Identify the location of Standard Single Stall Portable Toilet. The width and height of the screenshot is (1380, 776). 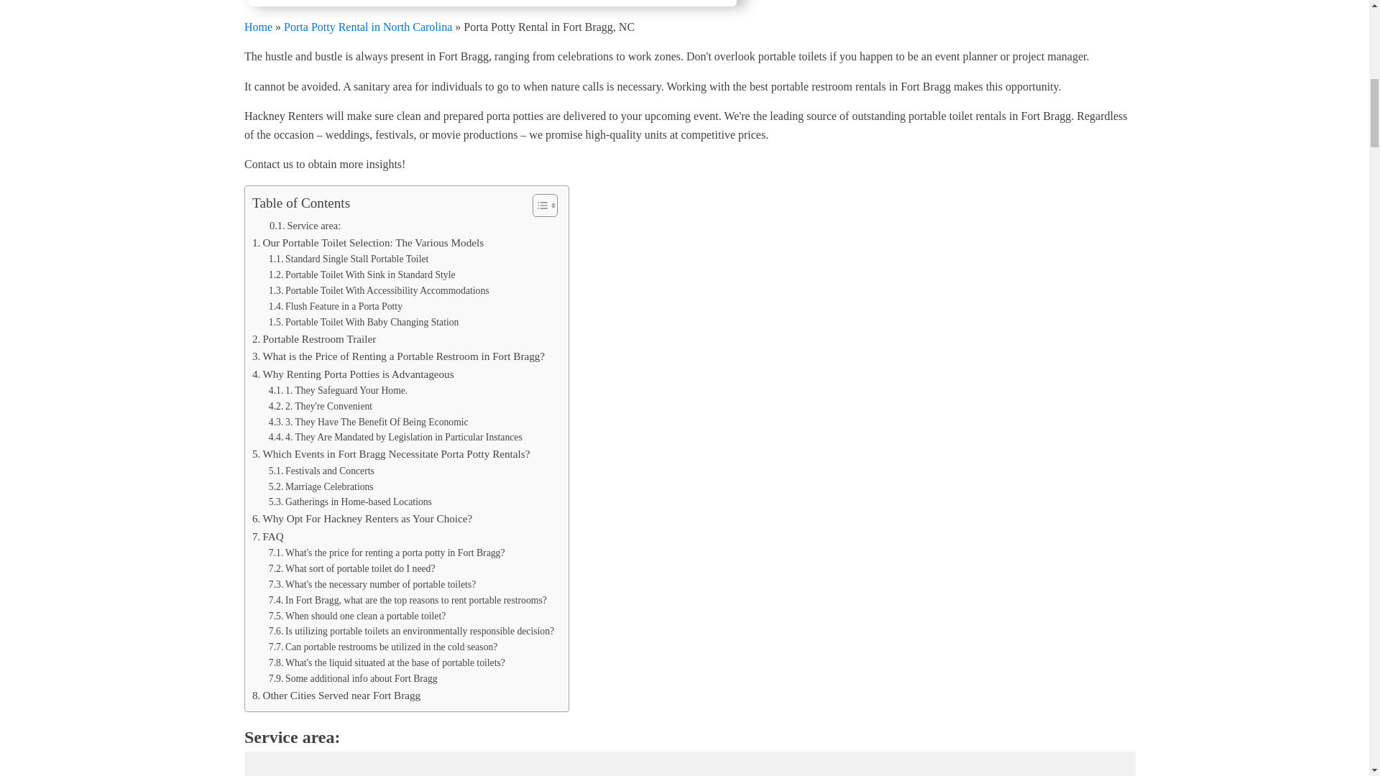
(349, 259).